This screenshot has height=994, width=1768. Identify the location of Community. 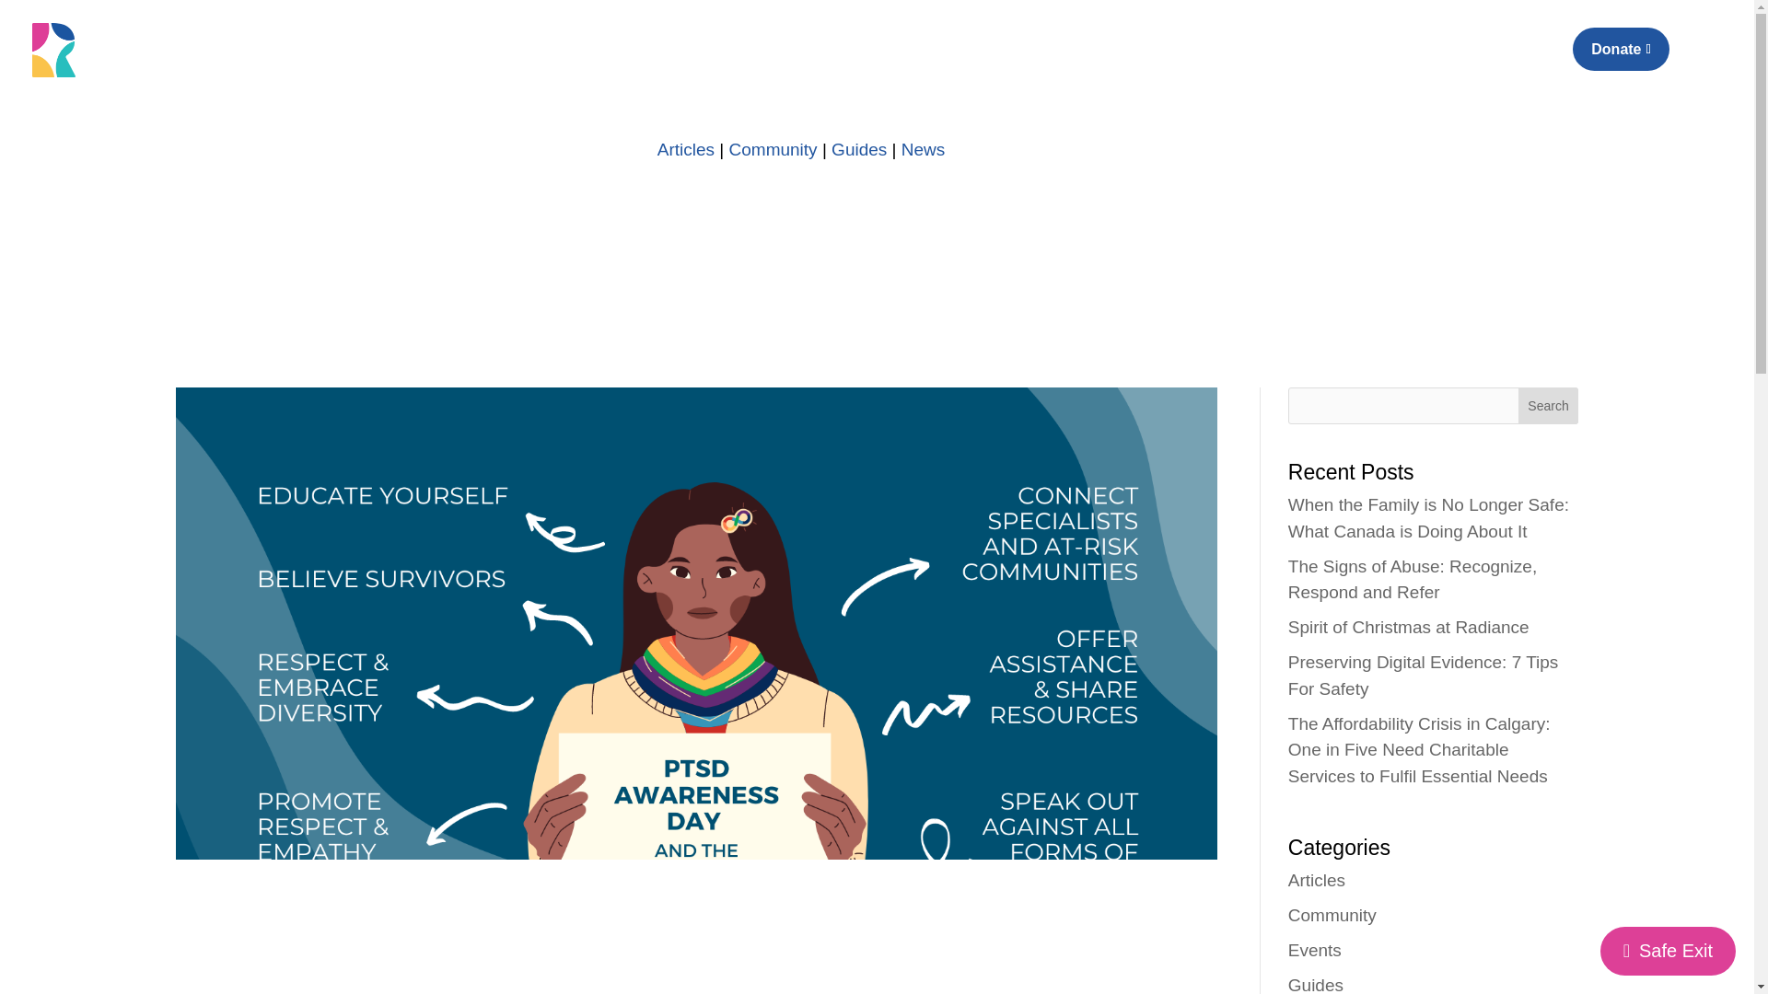
(773, 149).